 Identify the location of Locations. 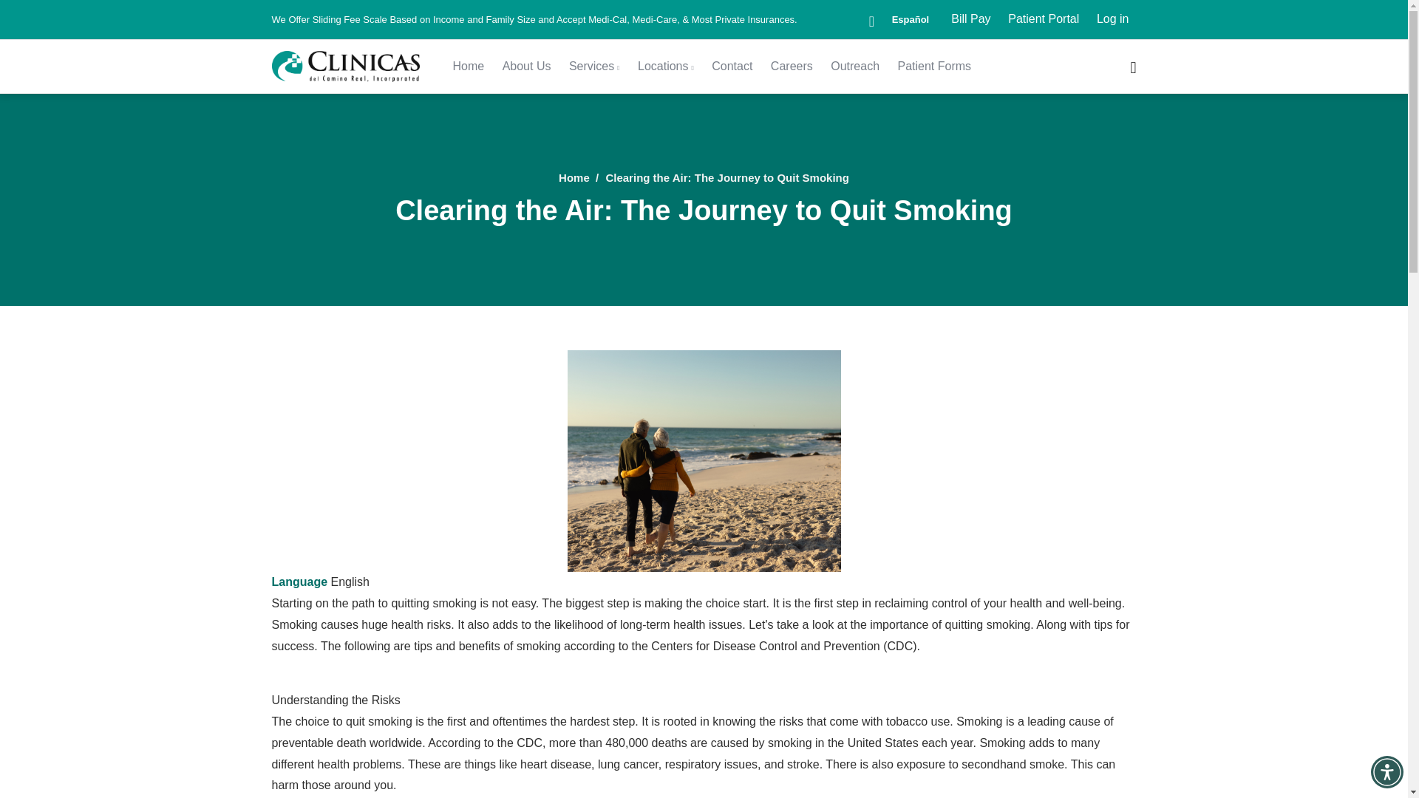
(665, 66).